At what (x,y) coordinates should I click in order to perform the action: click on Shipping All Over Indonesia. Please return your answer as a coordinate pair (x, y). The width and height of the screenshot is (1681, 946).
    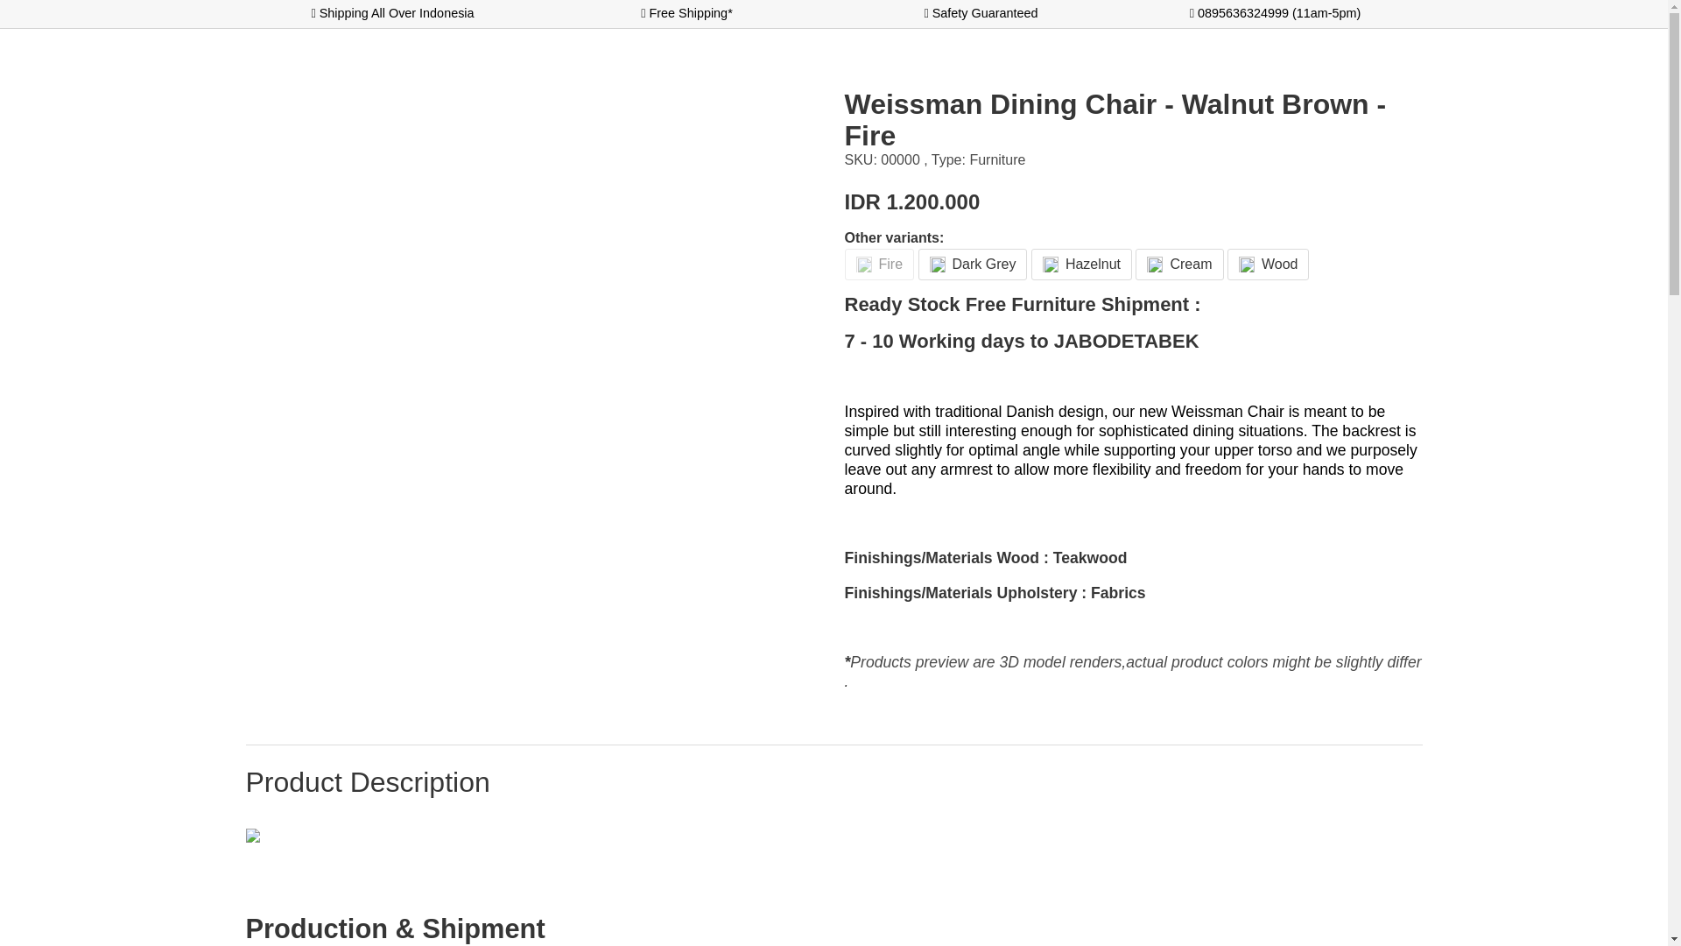
    Looking at the image, I should click on (392, 12).